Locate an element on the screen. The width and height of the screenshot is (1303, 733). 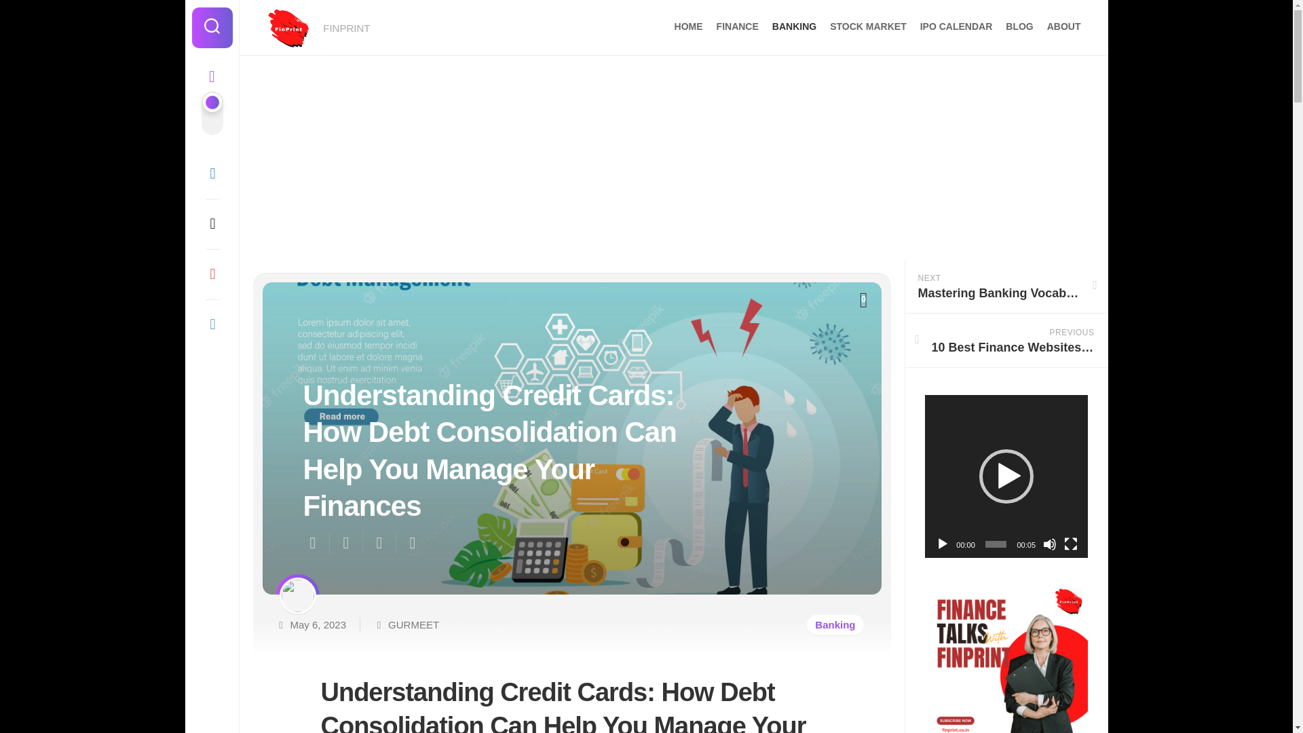
FINANCE is located at coordinates (737, 26).